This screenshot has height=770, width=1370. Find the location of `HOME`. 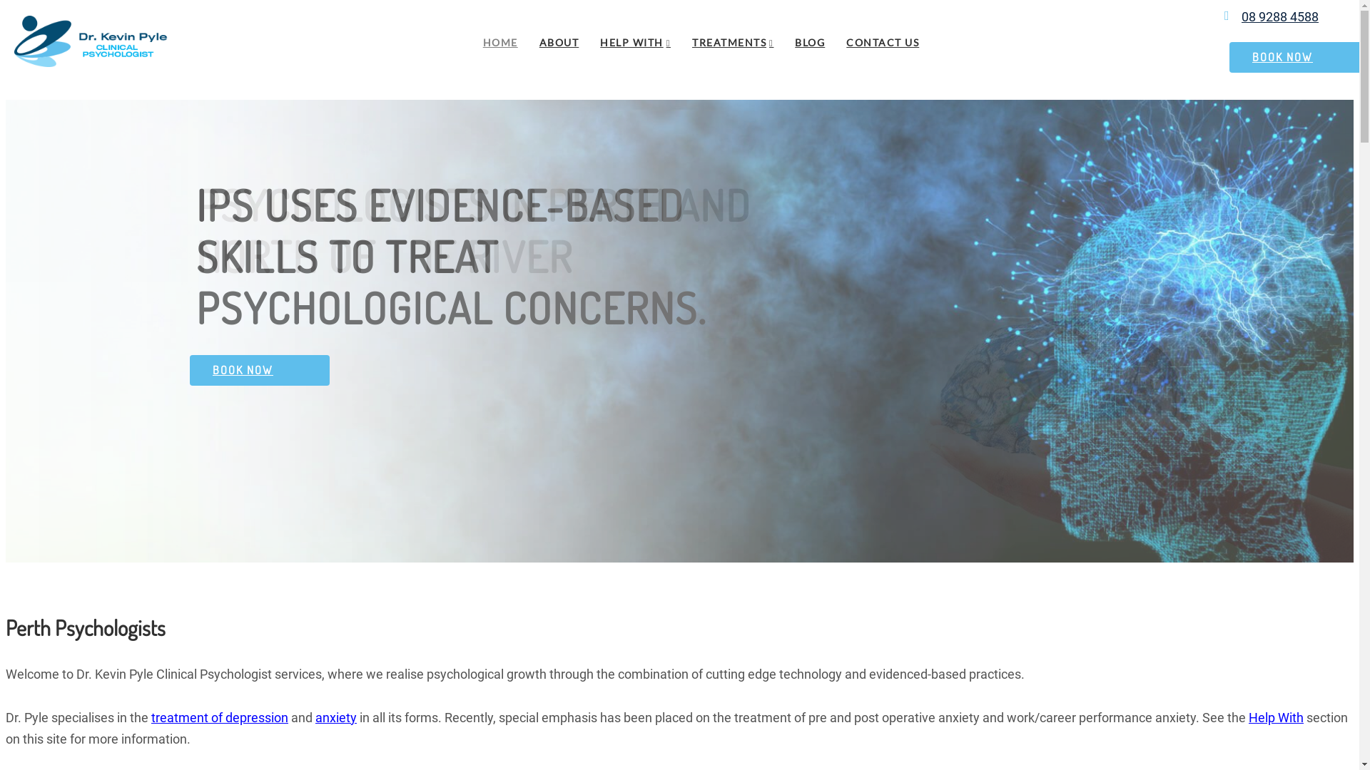

HOME is located at coordinates (501, 43).